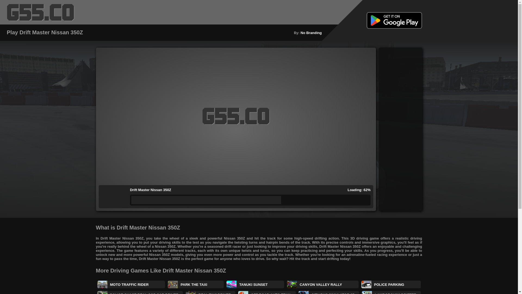  Describe the element at coordinates (131, 284) in the screenshot. I see `MOTO TRAFFIC RIDER` at that location.